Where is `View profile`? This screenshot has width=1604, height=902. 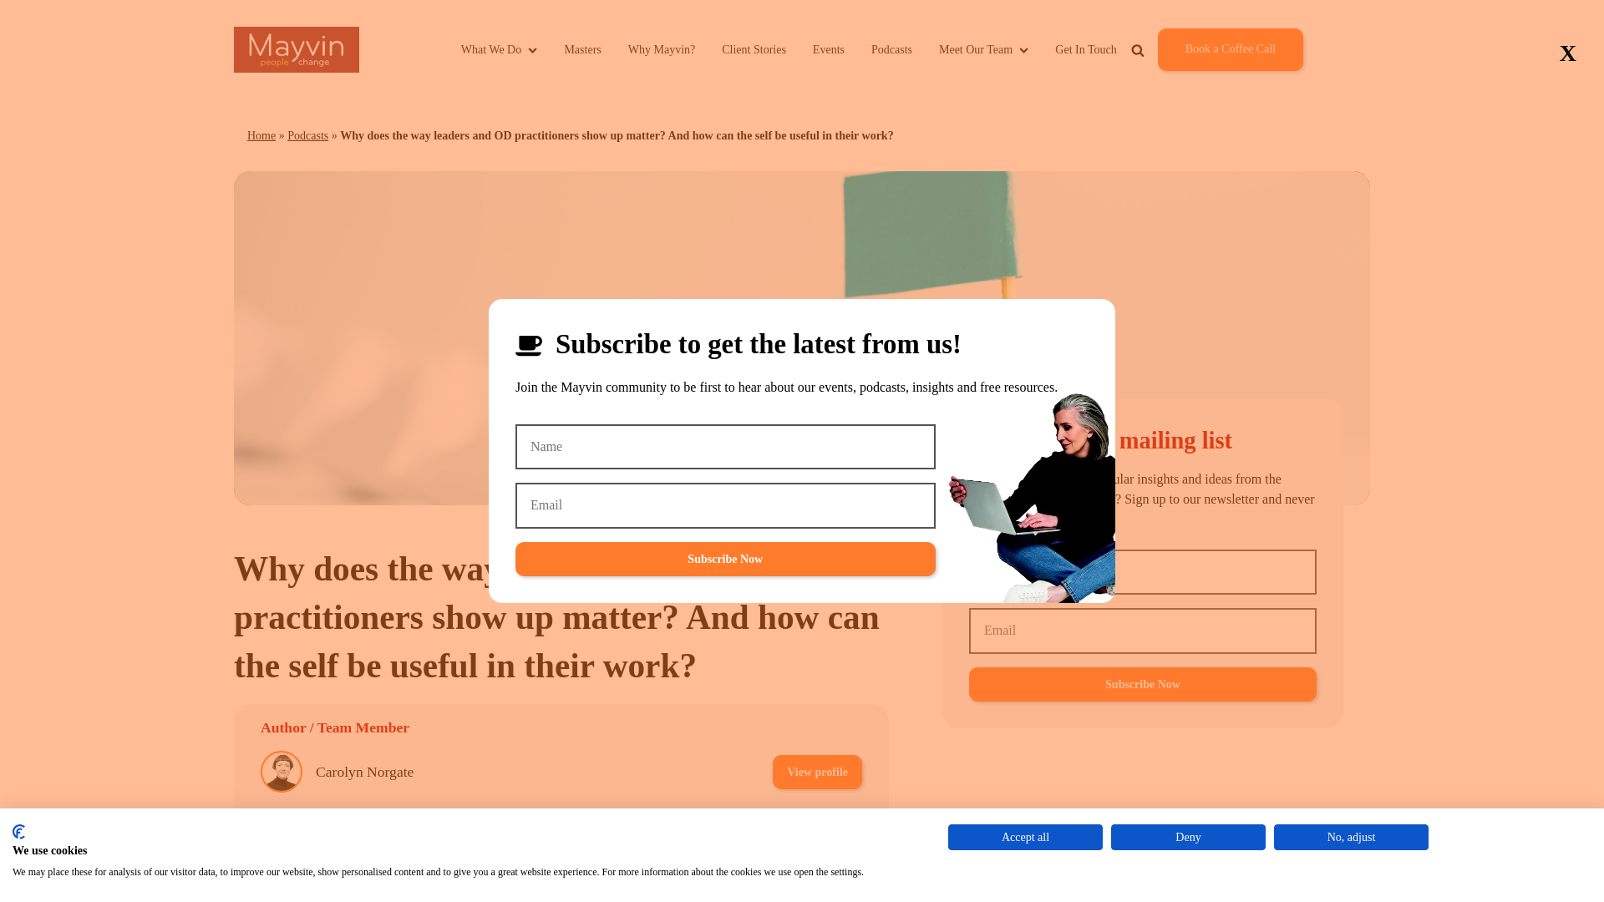 View profile is located at coordinates (817, 830).